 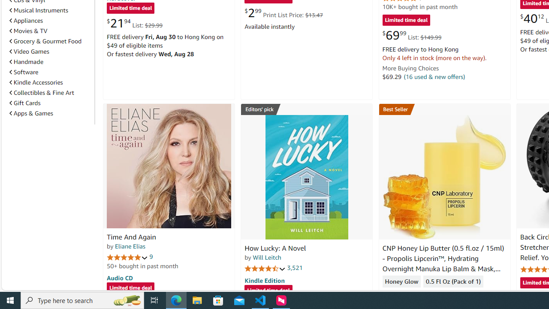 I want to click on Appliances, so click(x=50, y=21).